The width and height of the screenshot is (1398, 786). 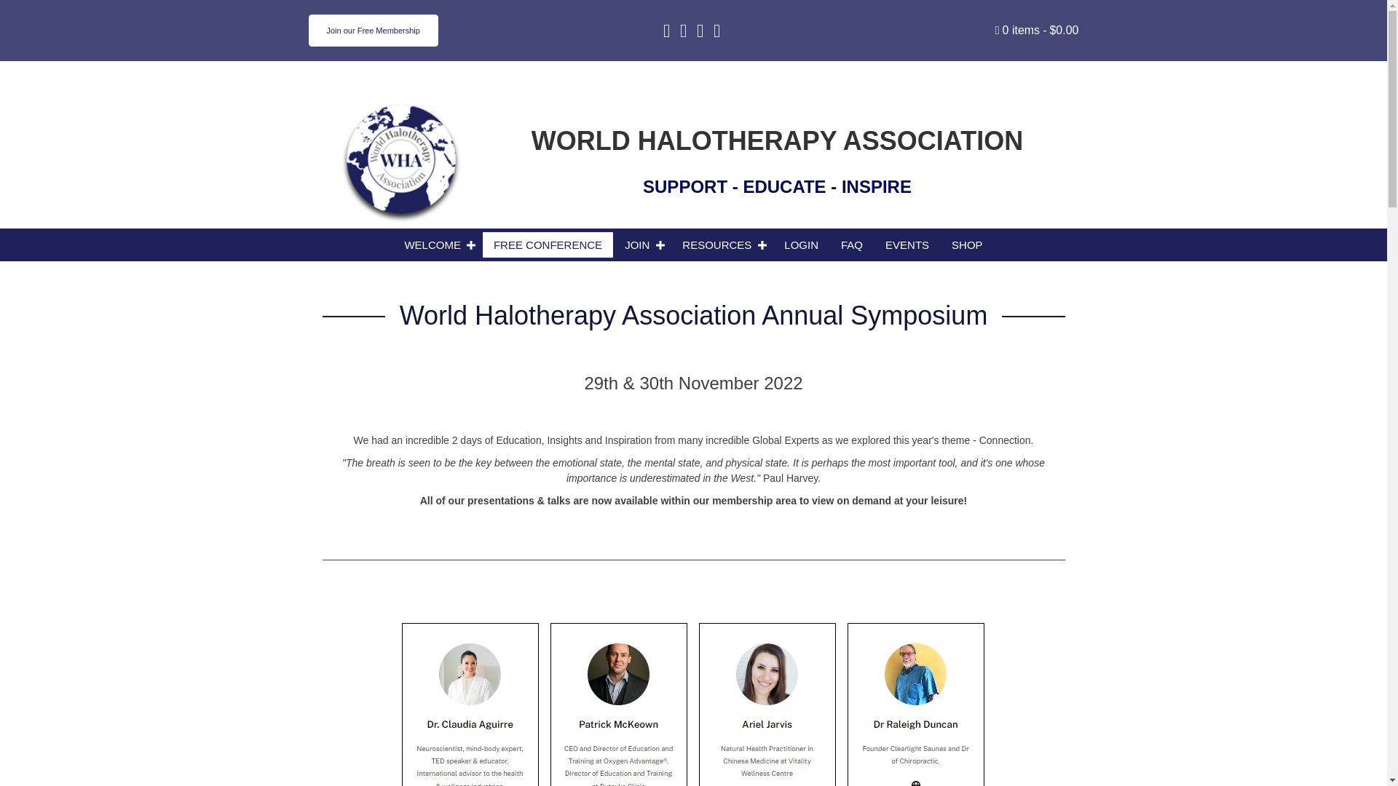 What do you see at coordinates (1037, 30) in the screenshot?
I see `Start shopping` at bounding box center [1037, 30].